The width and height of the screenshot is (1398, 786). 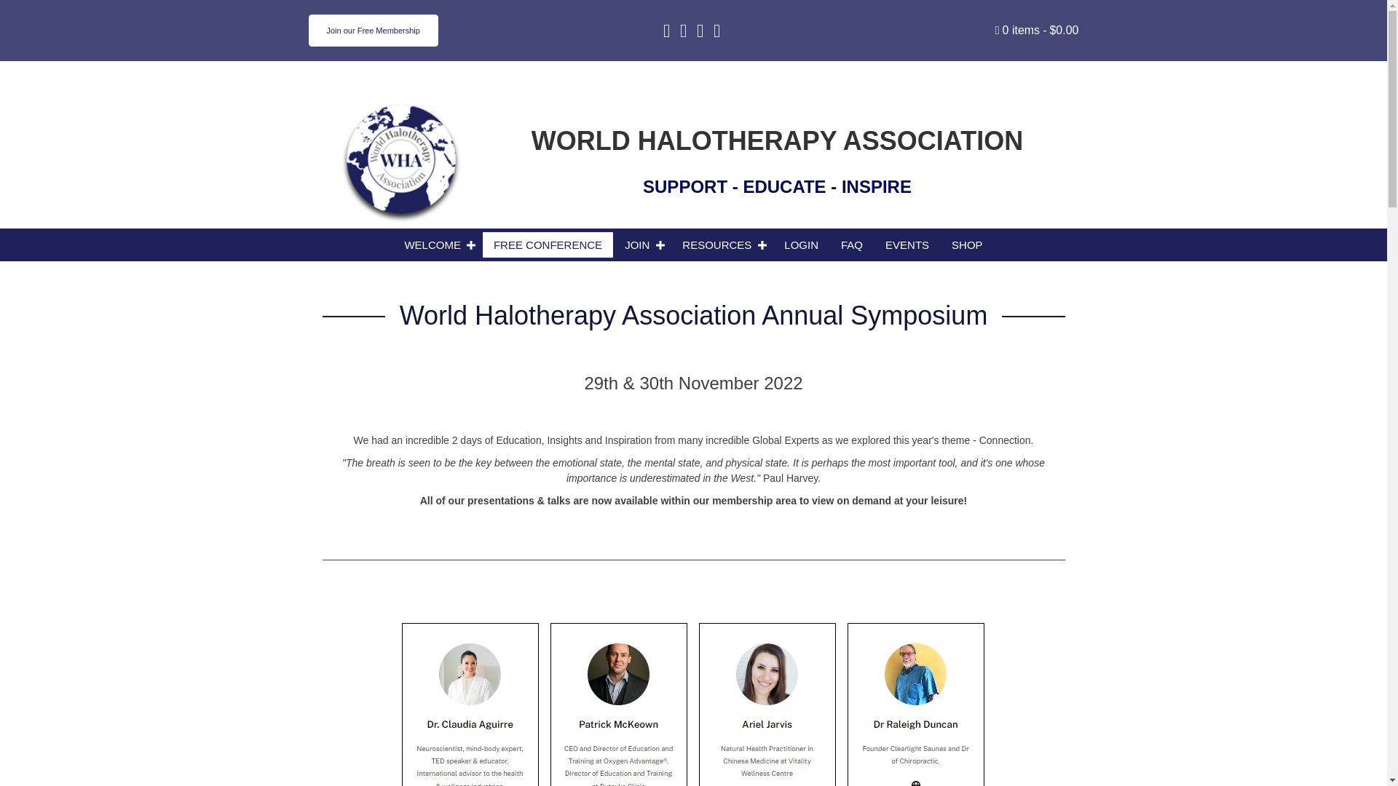 What do you see at coordinates (1037, 30) in the screenshot?
I see `Start shopping` at bounding box center [1037, 30].